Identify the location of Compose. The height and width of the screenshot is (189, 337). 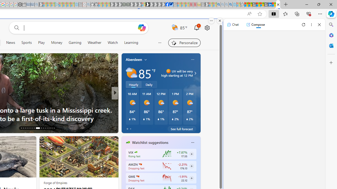
(255, 25).